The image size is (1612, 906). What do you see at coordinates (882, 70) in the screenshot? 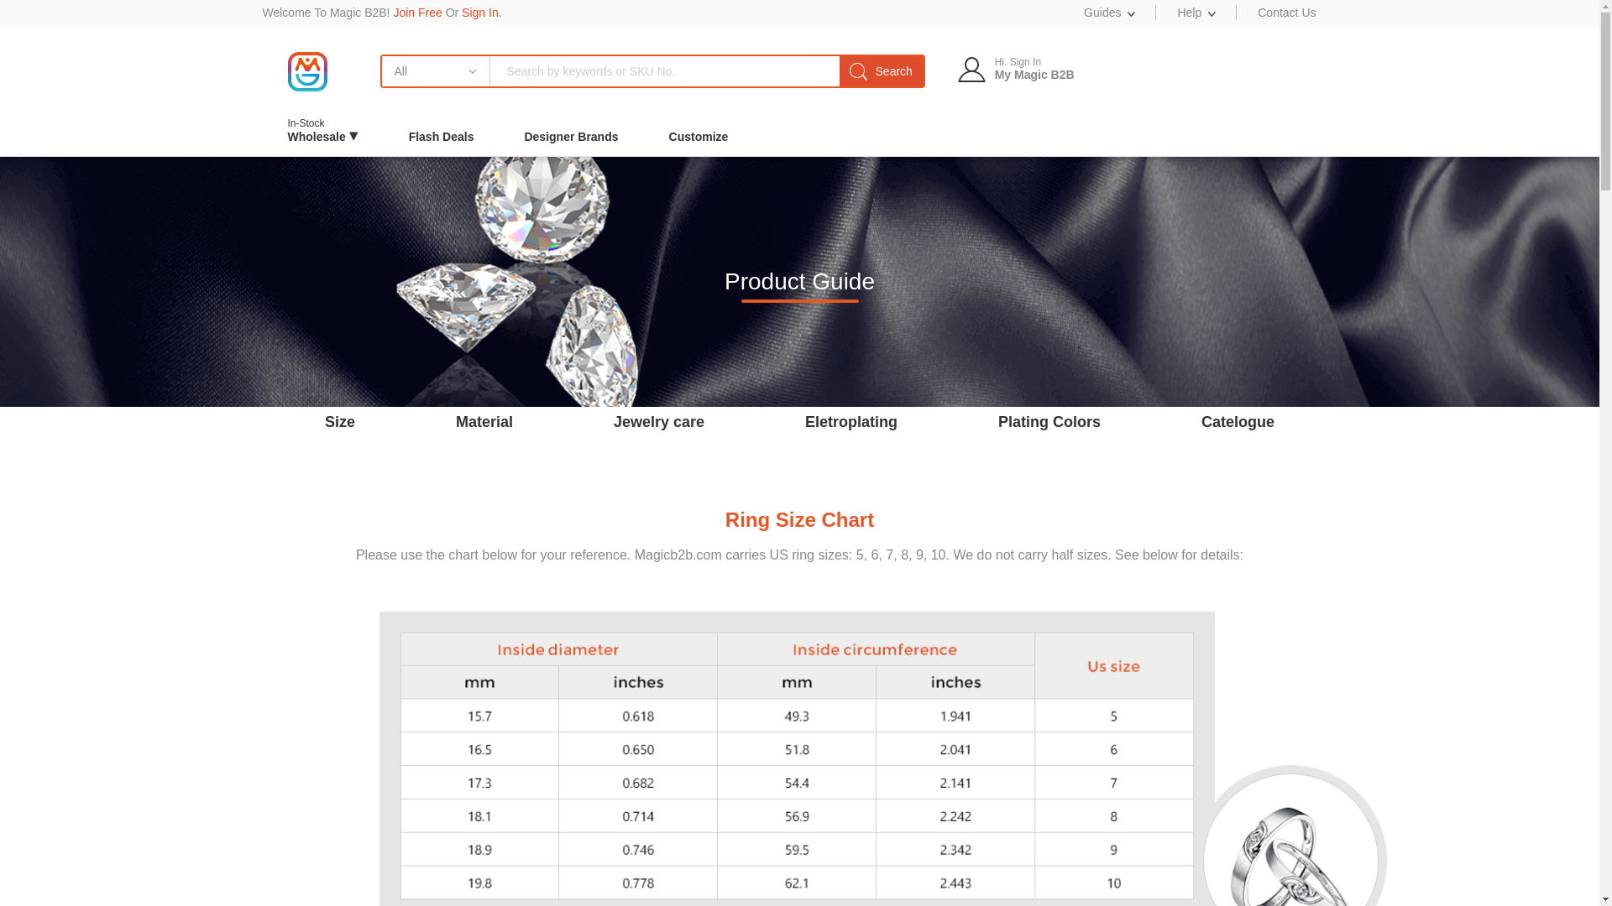
I see `Search` at bounding box center [882, 70].